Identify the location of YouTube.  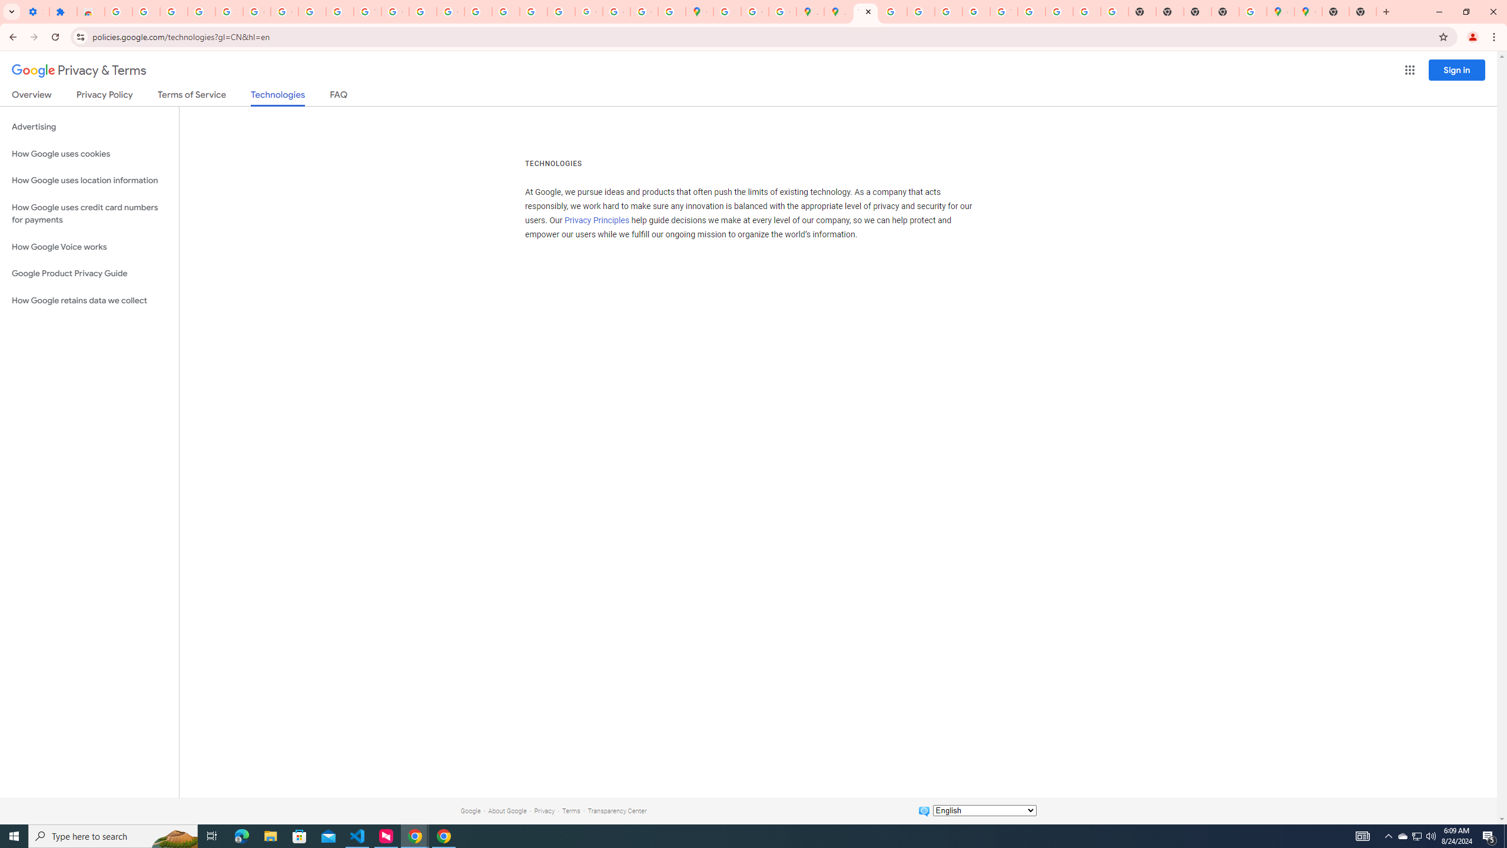
(1004, 12).